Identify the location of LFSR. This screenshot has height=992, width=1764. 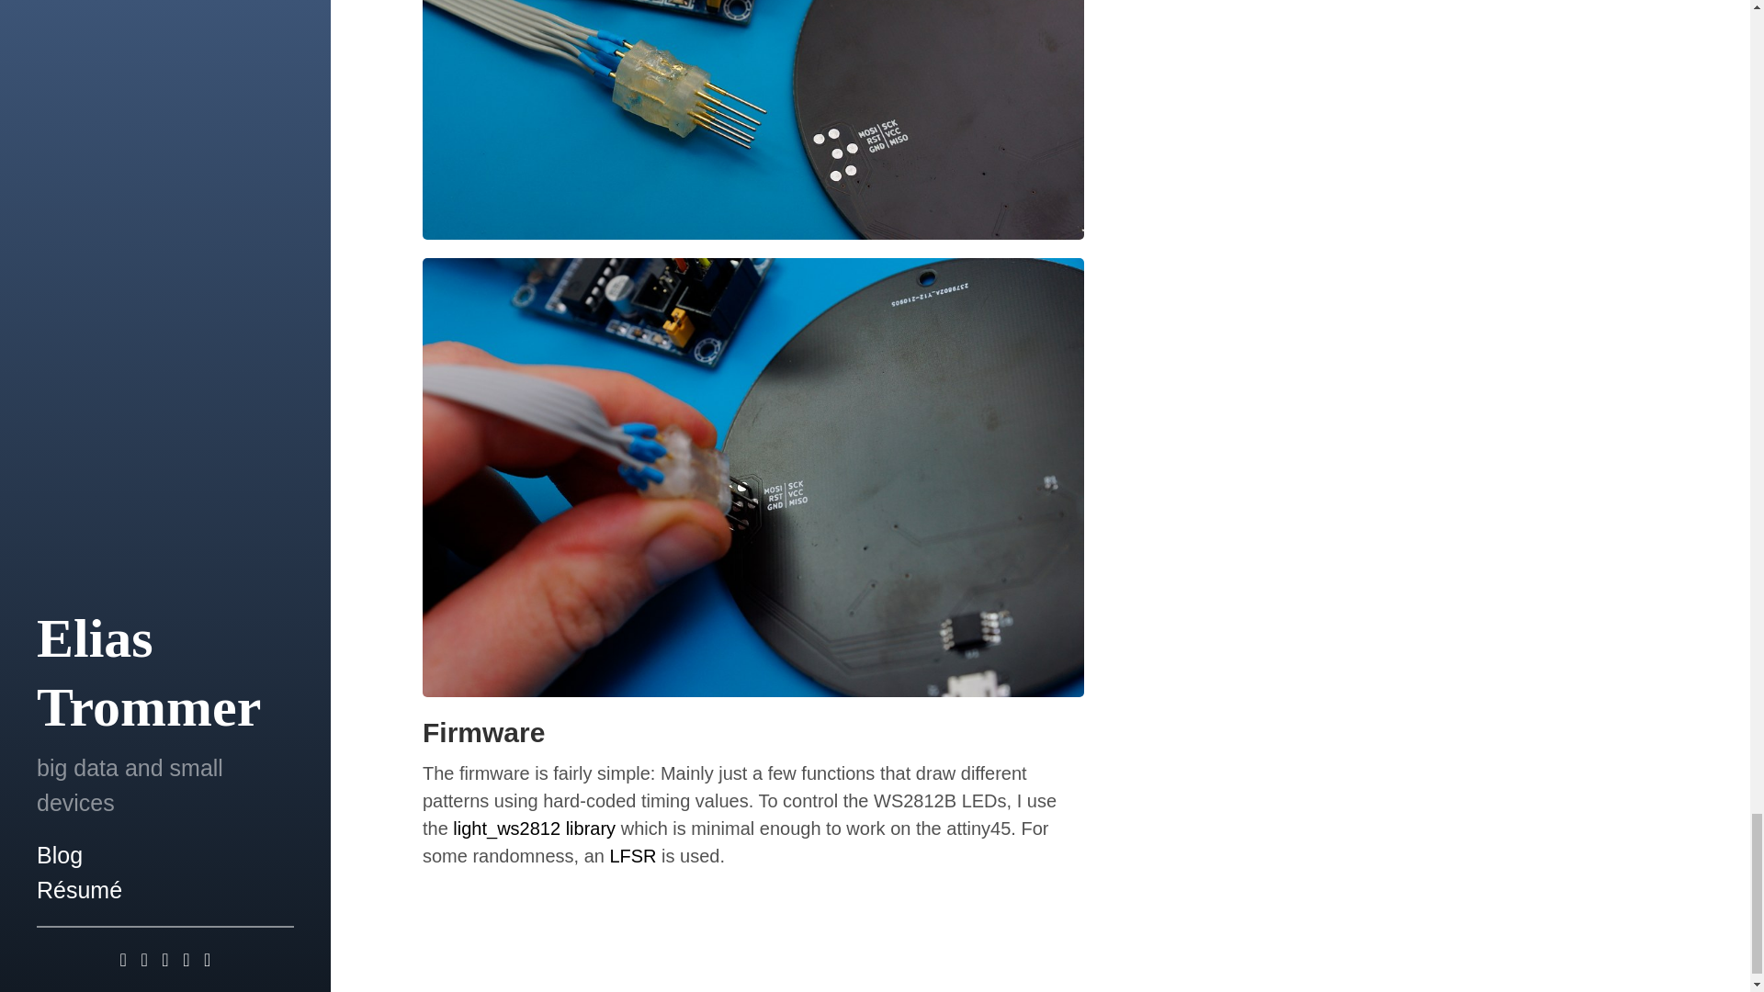
(632, 856).